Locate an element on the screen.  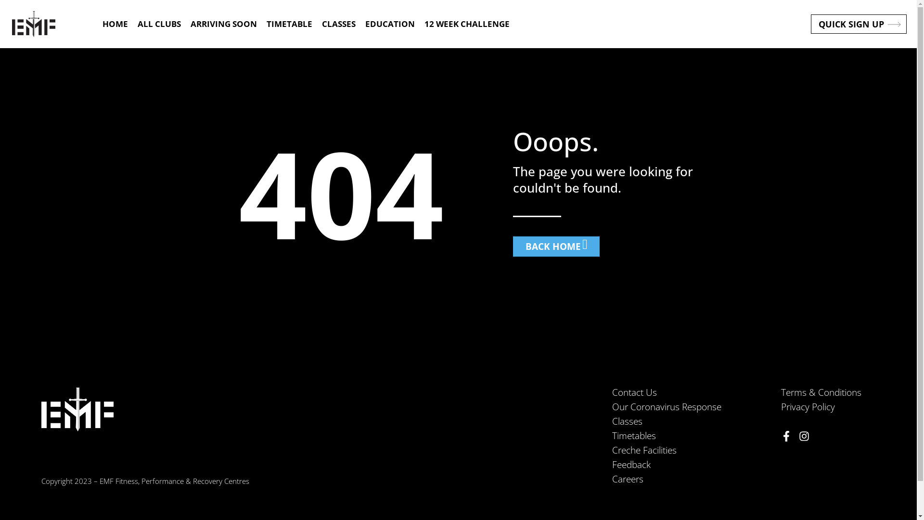
Contact Us is located at coordinates (692, 392).